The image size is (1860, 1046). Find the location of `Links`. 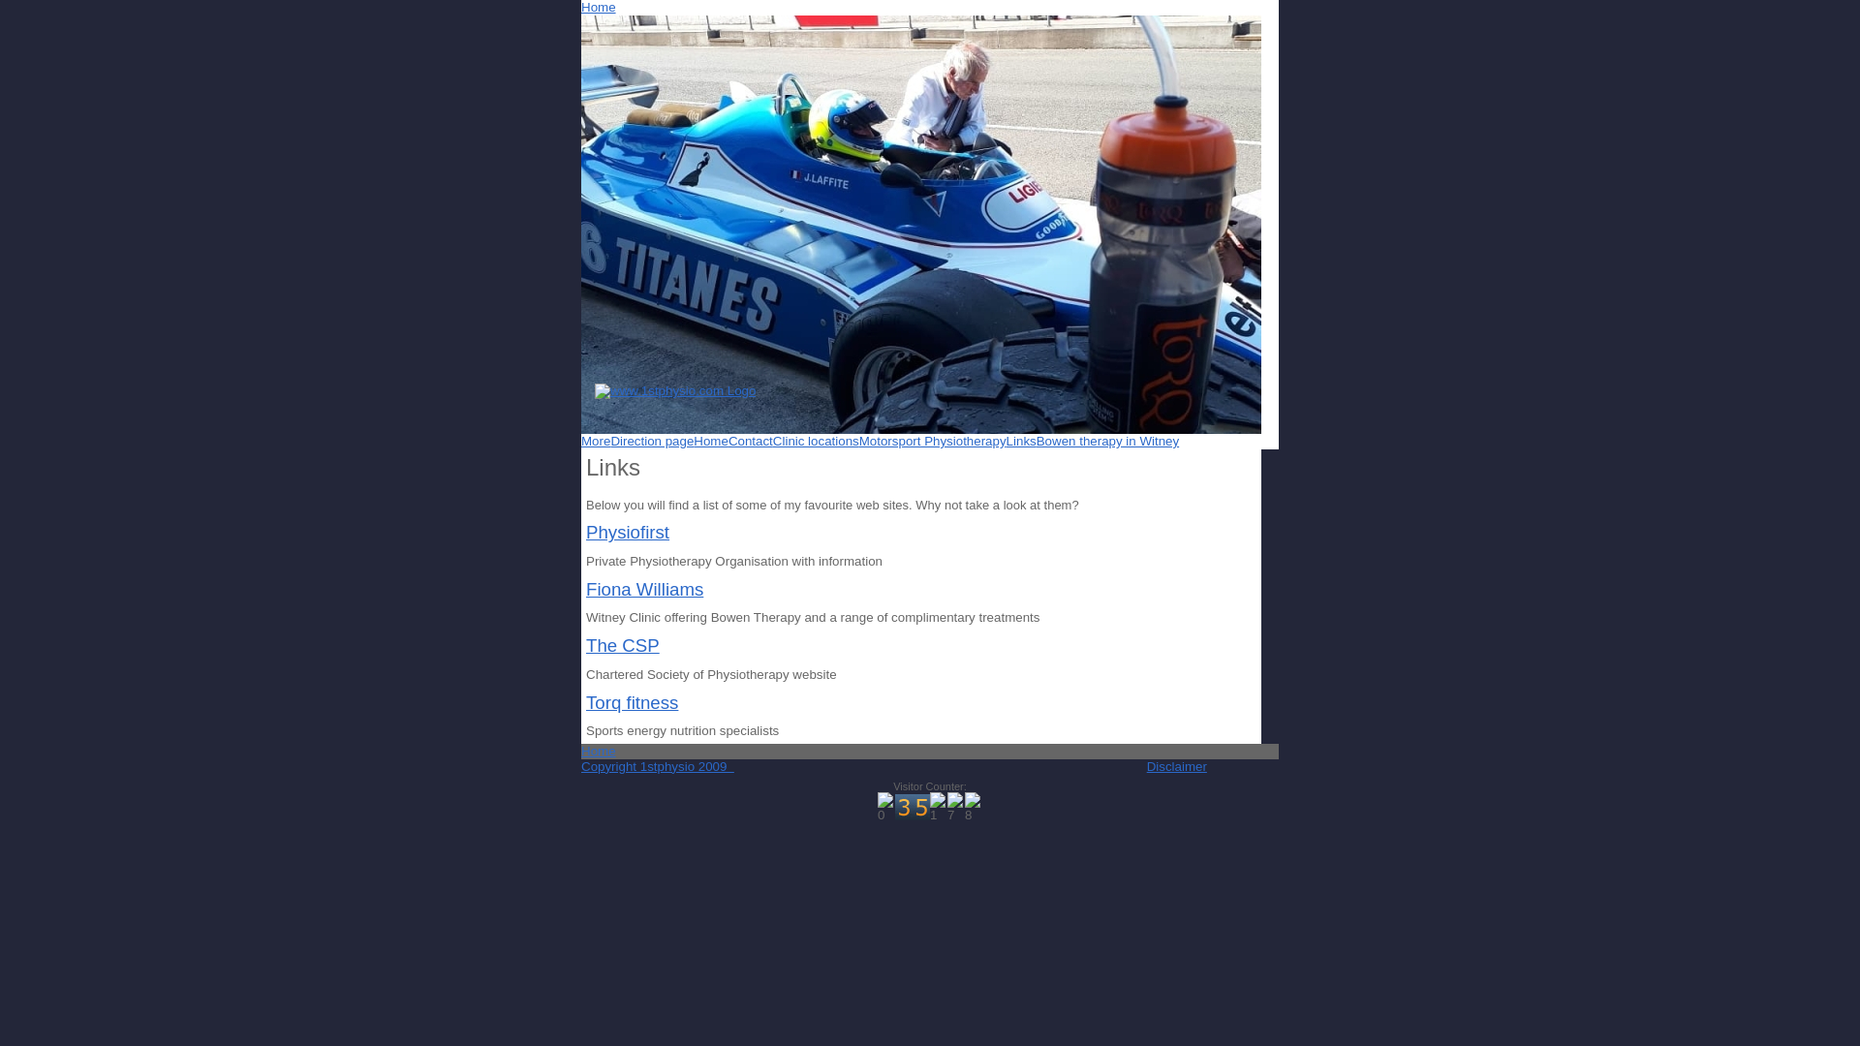

Links is located at coordinates (1021, 442).